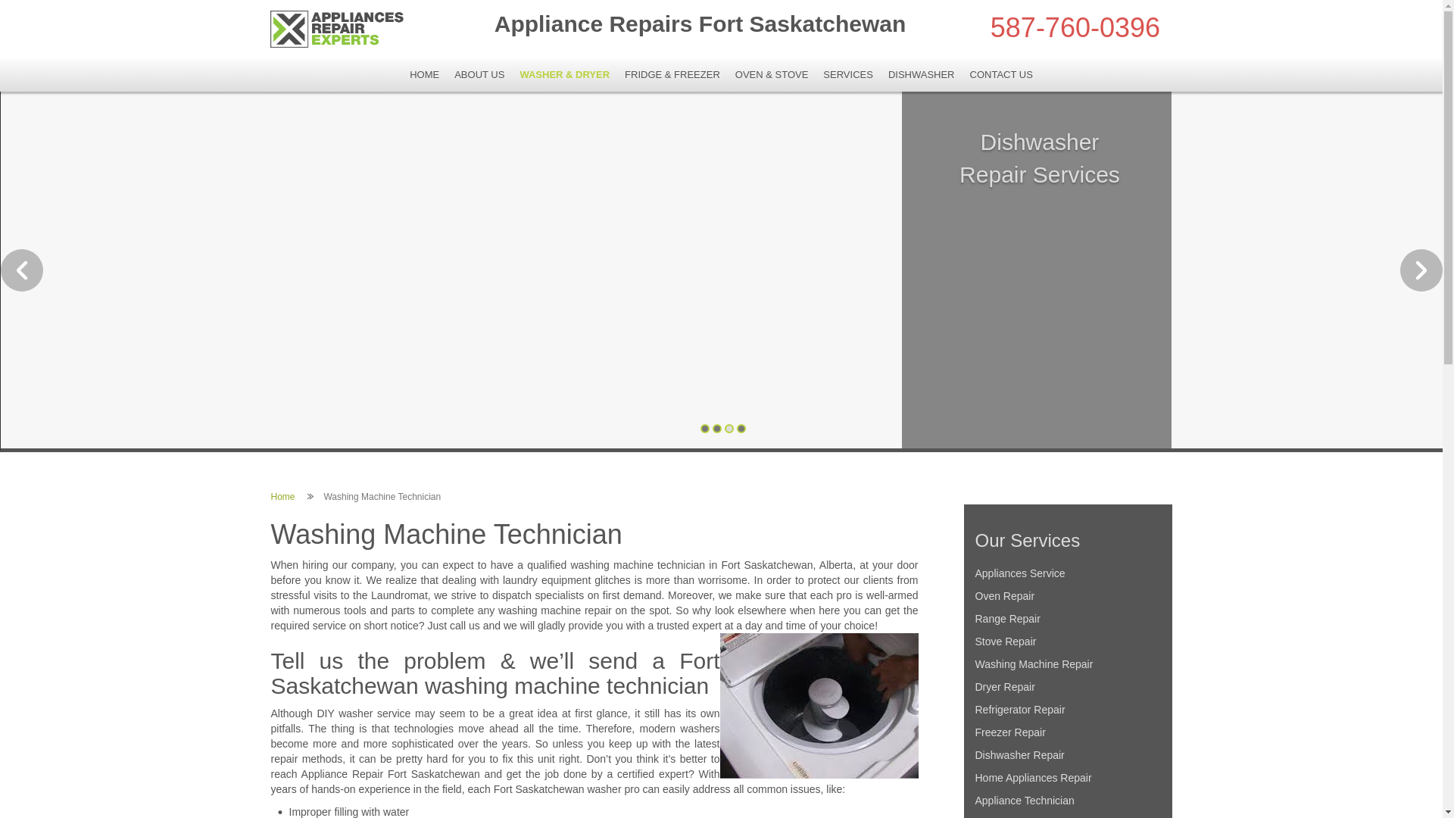 Image resolution: width=1454 pixels, height=818 pixels. Describe the element at coordinates (565, 75) in the screenshot. I see `WASHER & DRYER` at that location.